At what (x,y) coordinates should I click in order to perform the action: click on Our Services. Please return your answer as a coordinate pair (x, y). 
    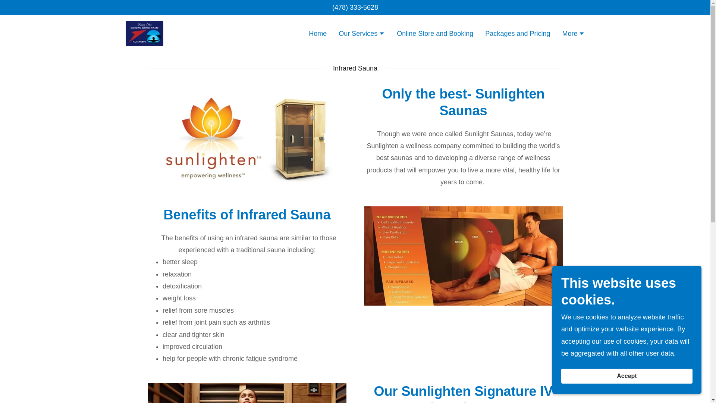
    Looking at the image, I should click on (362, 34).